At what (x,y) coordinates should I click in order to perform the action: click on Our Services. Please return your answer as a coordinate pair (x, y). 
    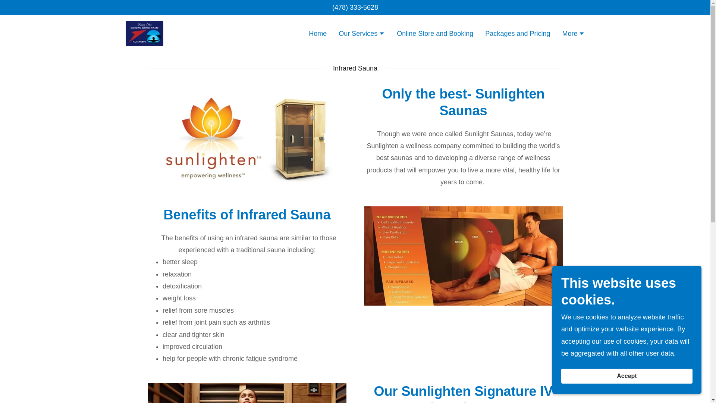
    Looking at the image, I should click on (362, 34).